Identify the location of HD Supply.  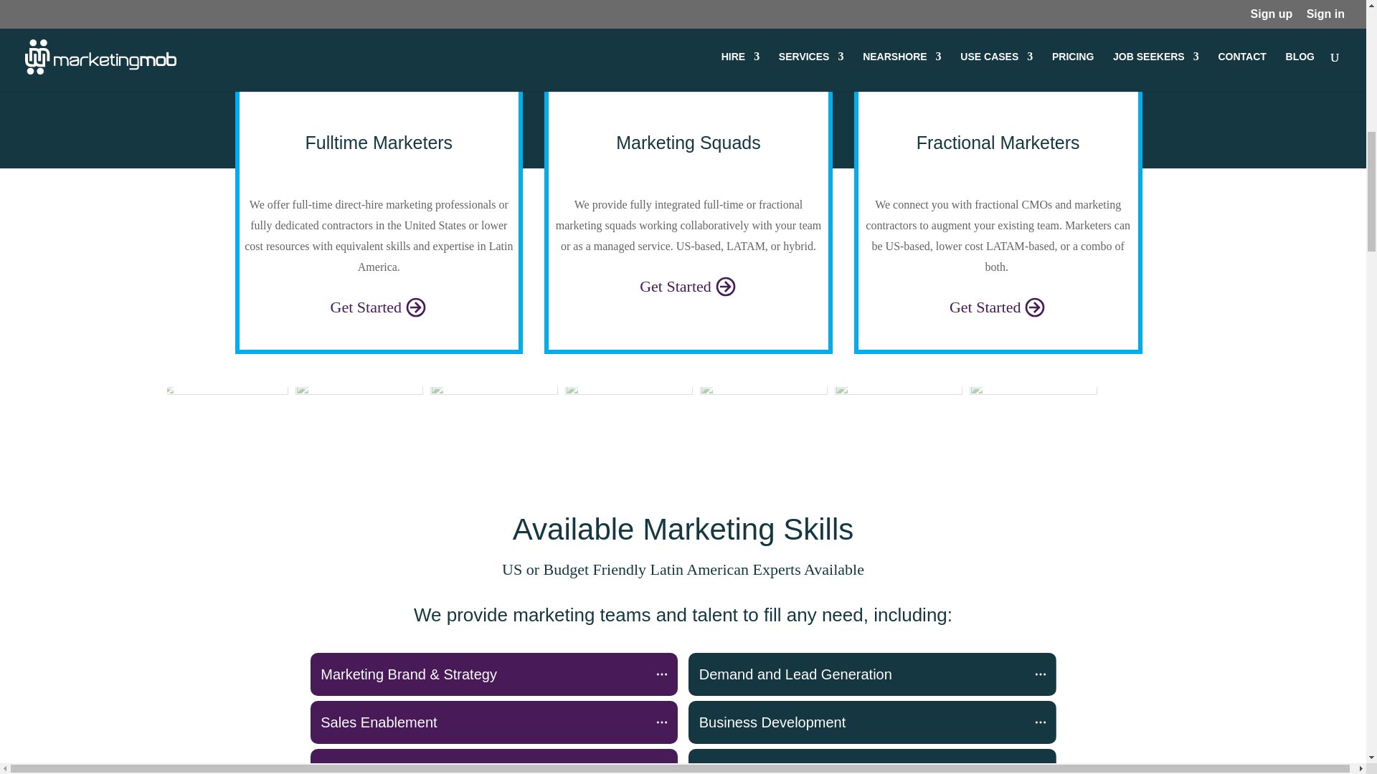
(1033, 419).